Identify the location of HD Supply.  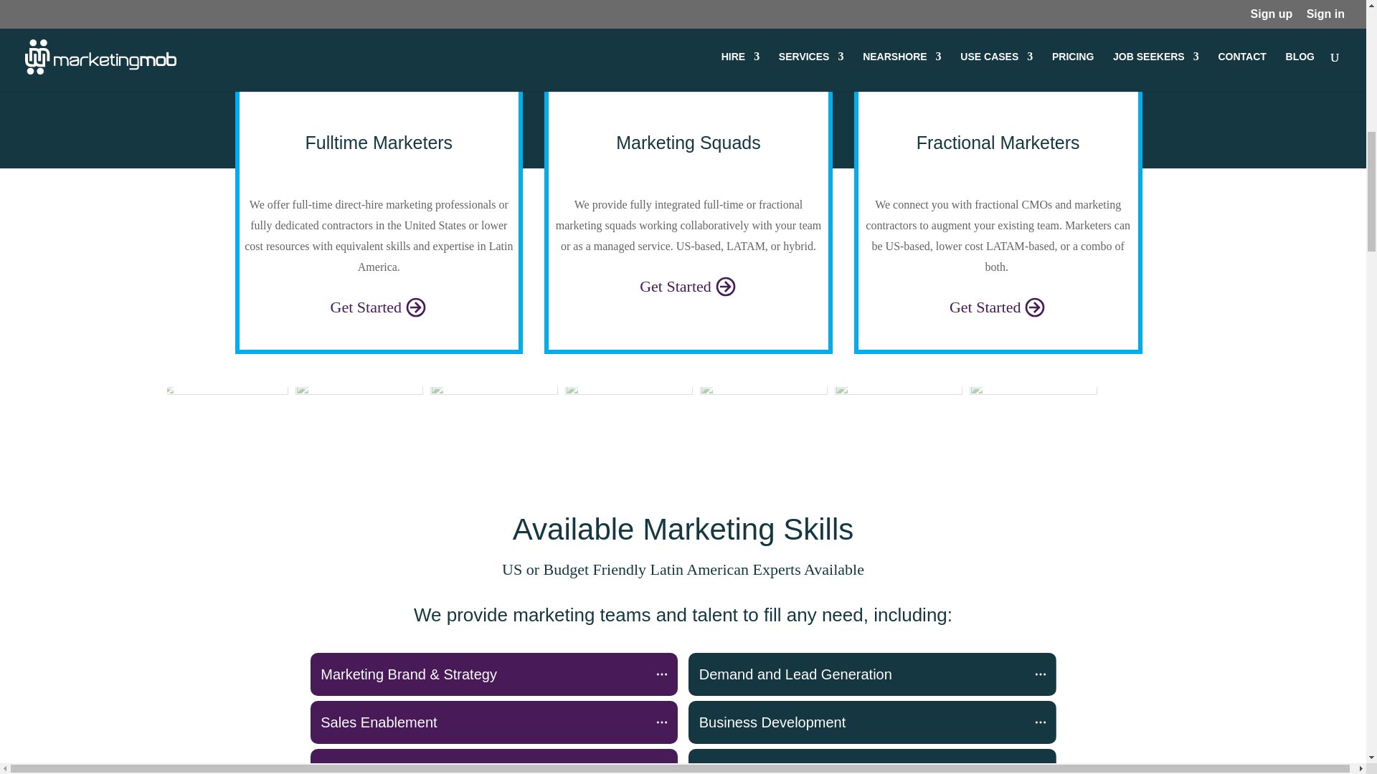
(1033, 419).